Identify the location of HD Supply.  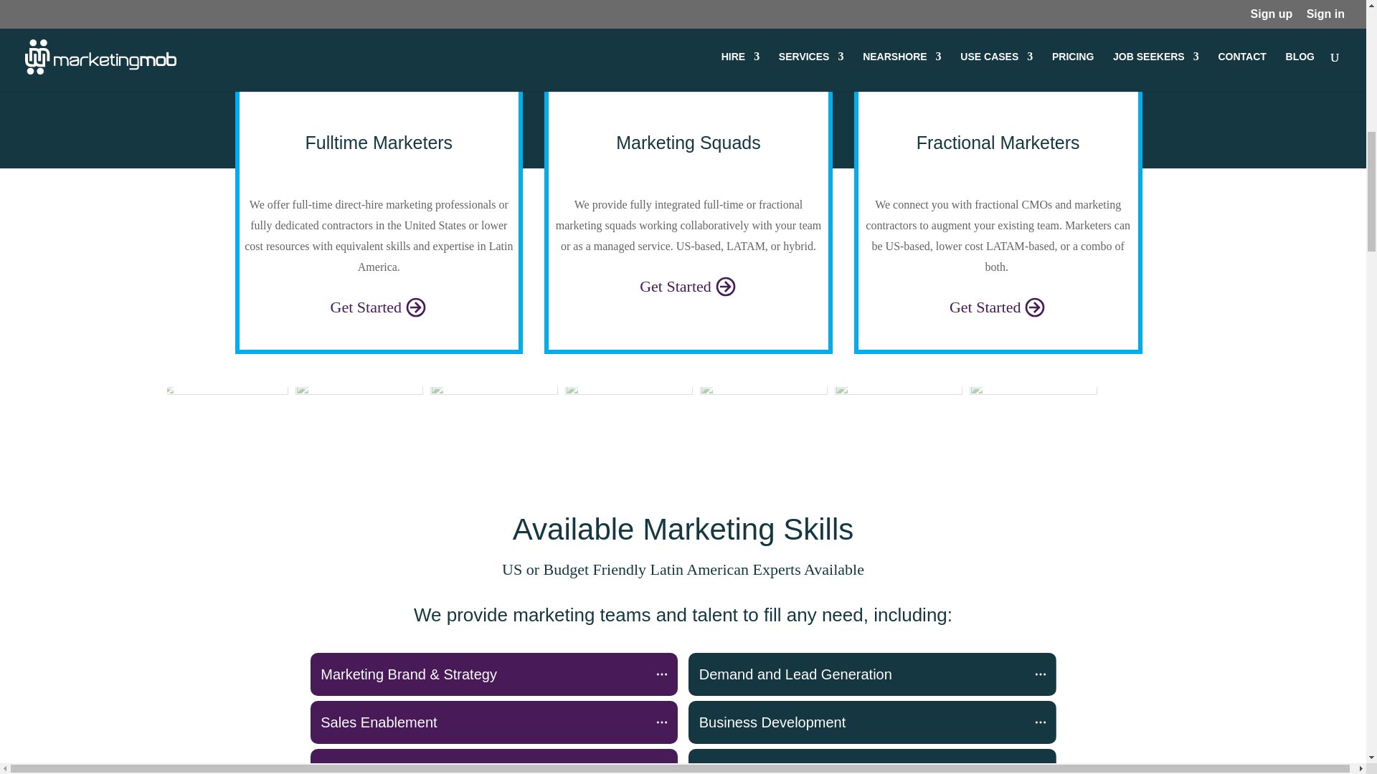
(1033, 419).